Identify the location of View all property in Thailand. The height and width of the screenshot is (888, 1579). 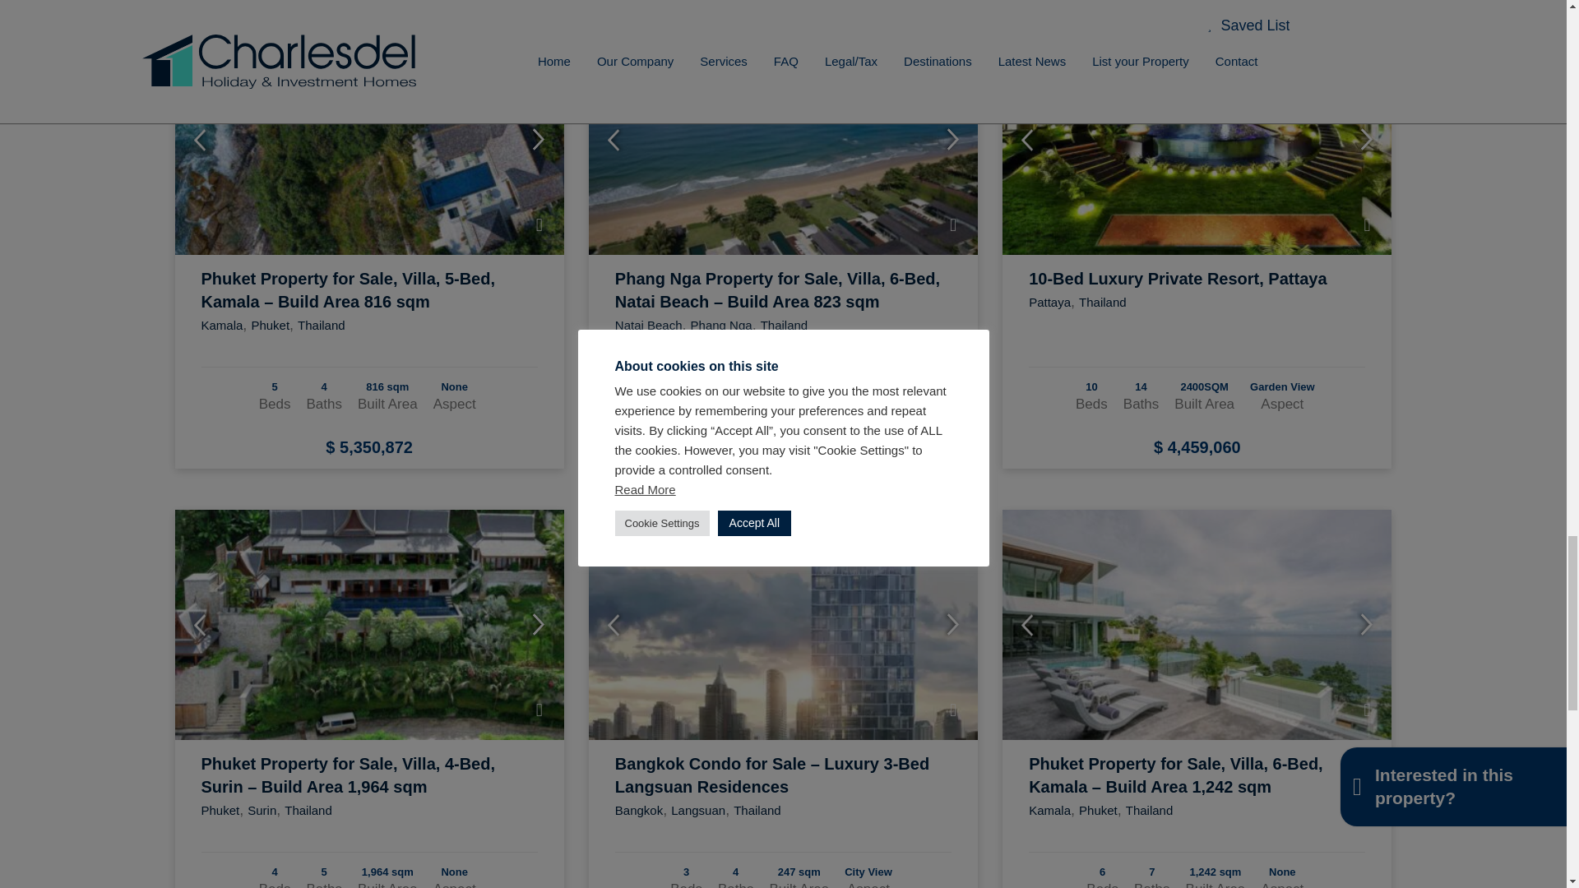
(322, 324).